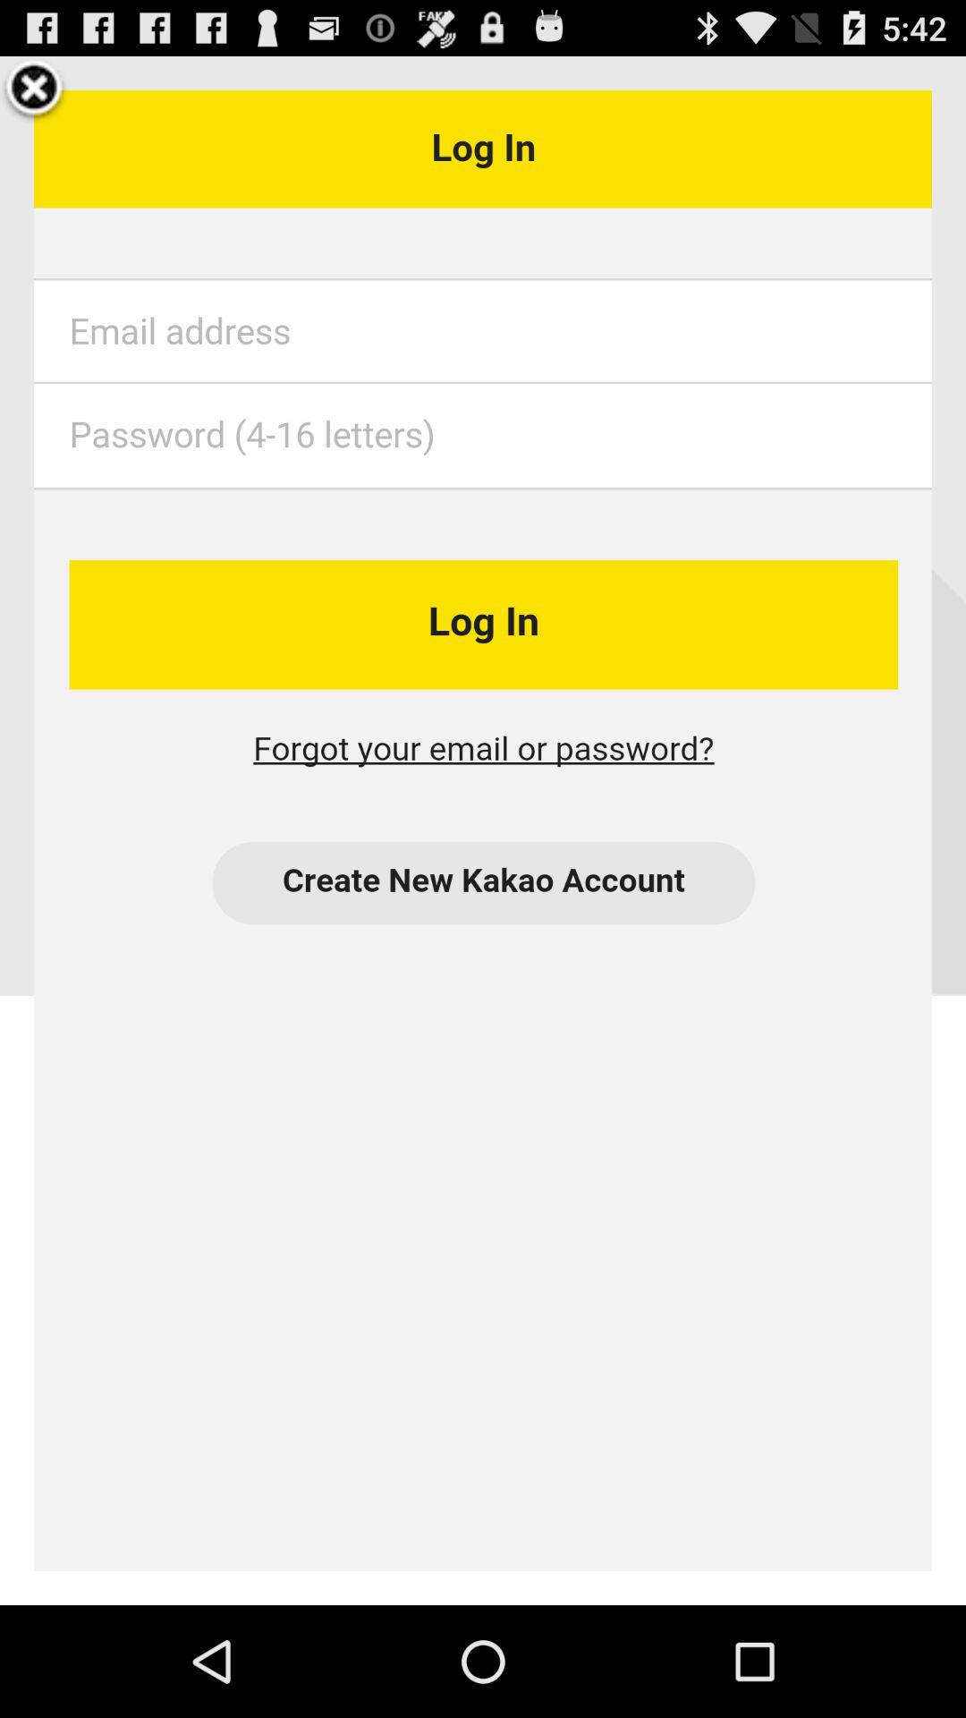 The image size is (966, 1718). Describe the element at coordinates (34, 90) in the screenshot. I see `close tab` at that location.